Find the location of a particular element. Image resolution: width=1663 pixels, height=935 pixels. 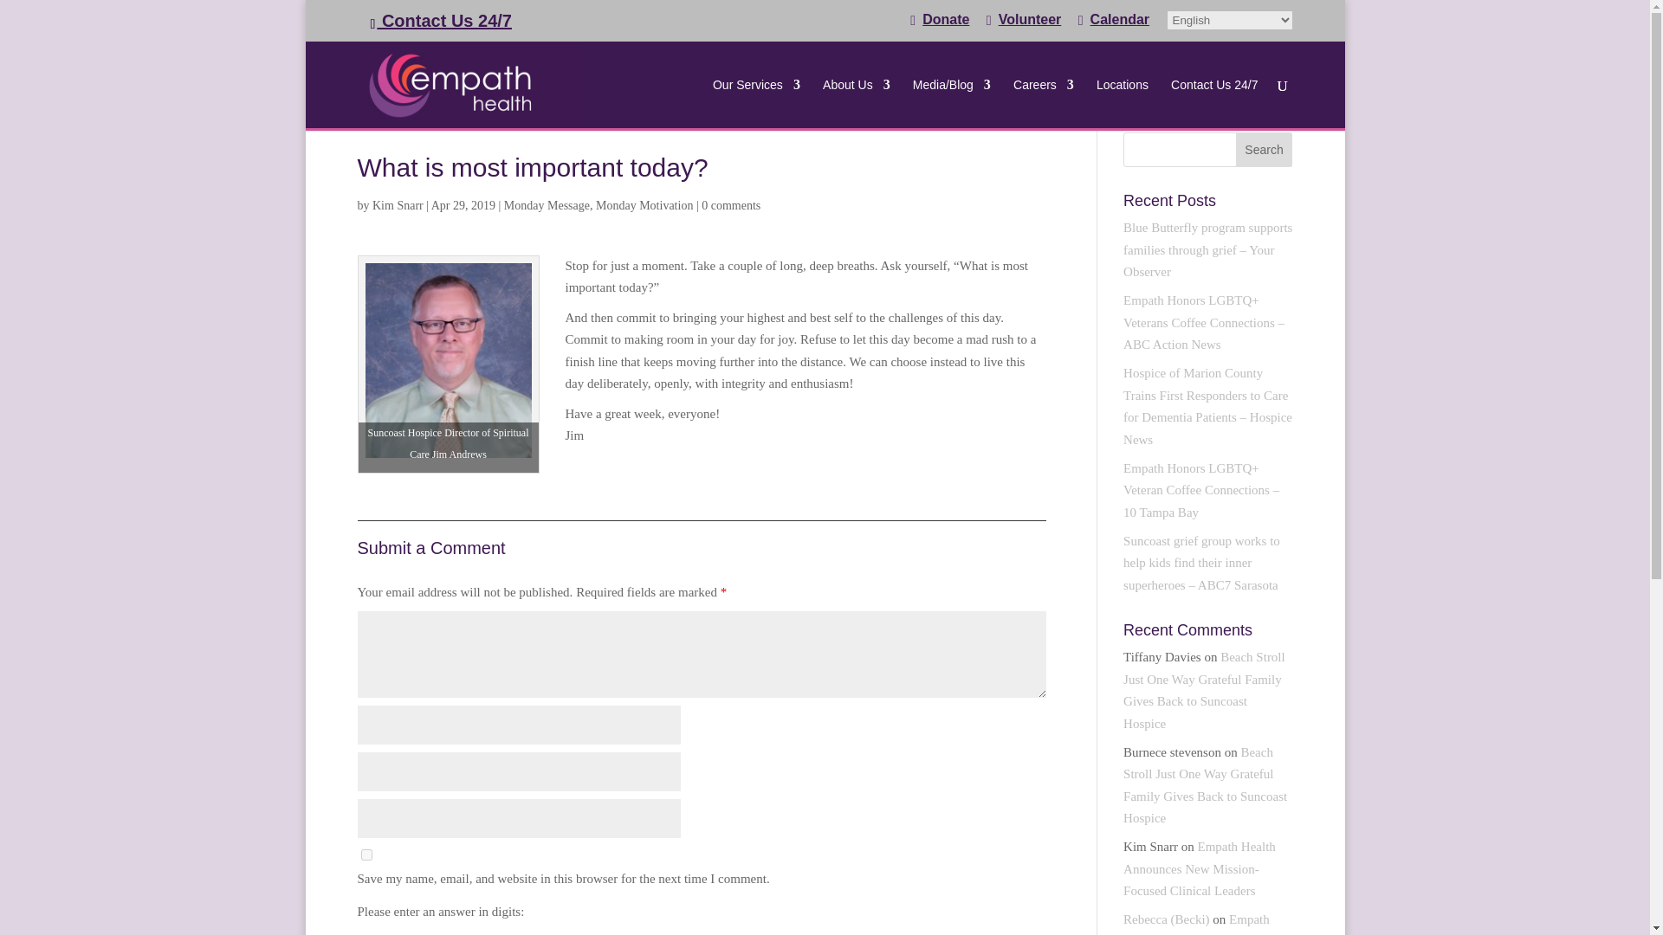

Calendar is located at coordinates (1113, 26).